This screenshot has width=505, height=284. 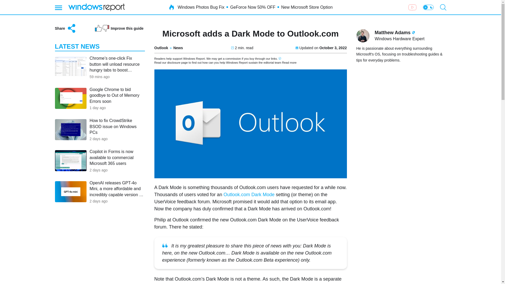 I want to click on Share, so click(x=307, y=7).